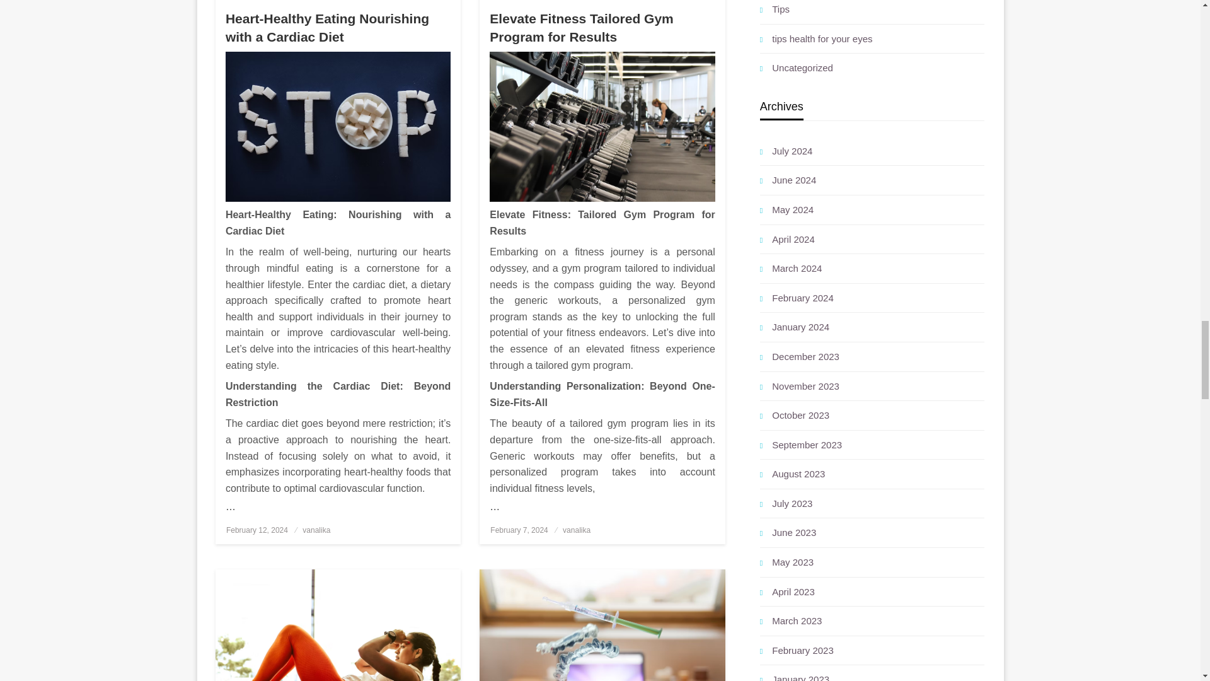  Describe the element at coordinates (576, 530) in the screenshot. I see `vanalika` at that location.